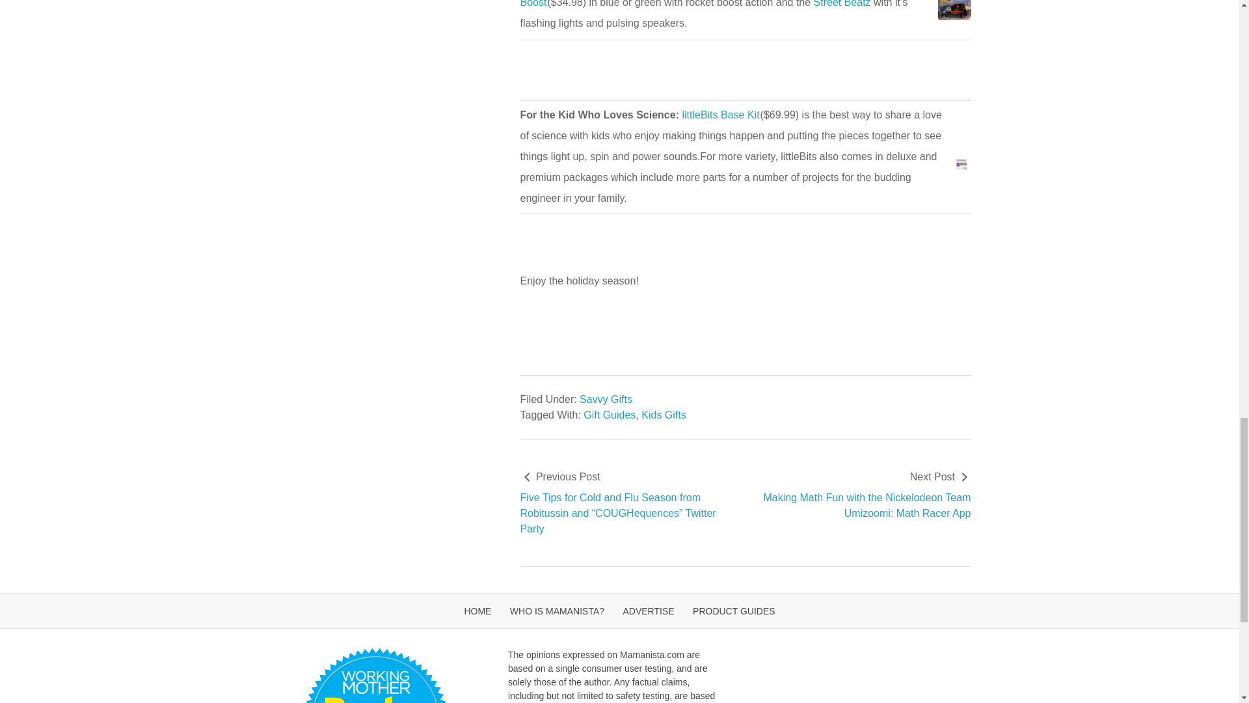 The height and width of the screenshot is (703, 1249). I want to click on Savvy Gifts, so click(605, 399).